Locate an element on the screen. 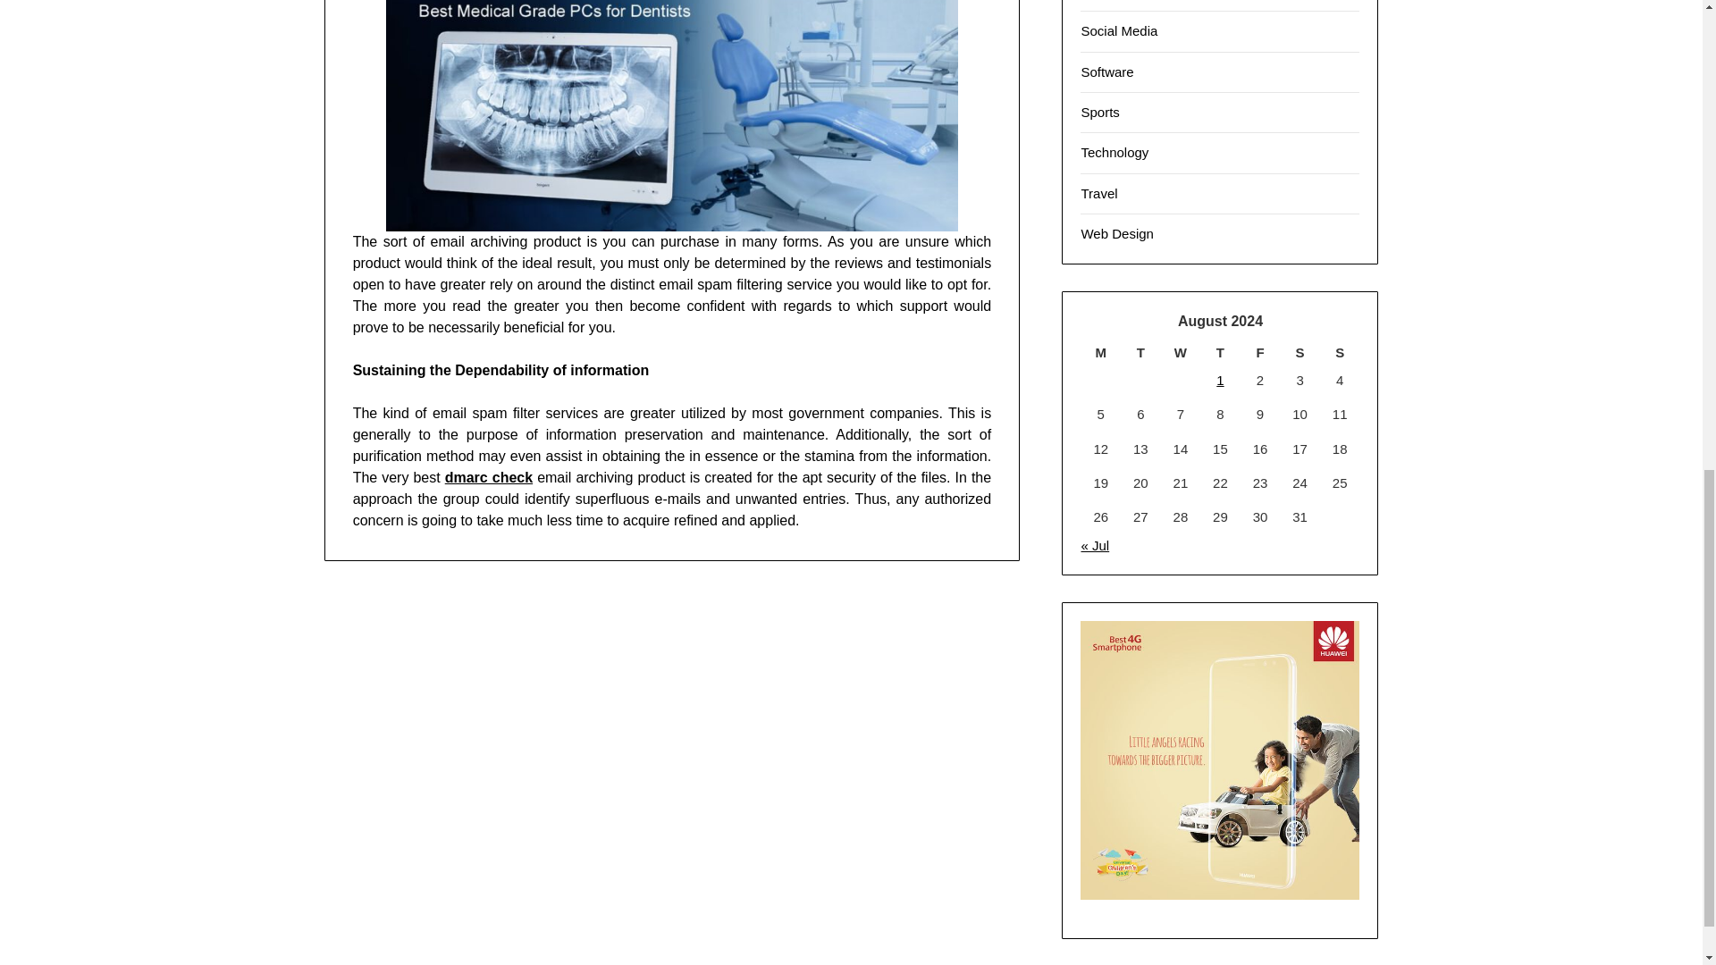 This screenshot has width=1716, height=965. Saturday is located at coordinates (1300, 352).